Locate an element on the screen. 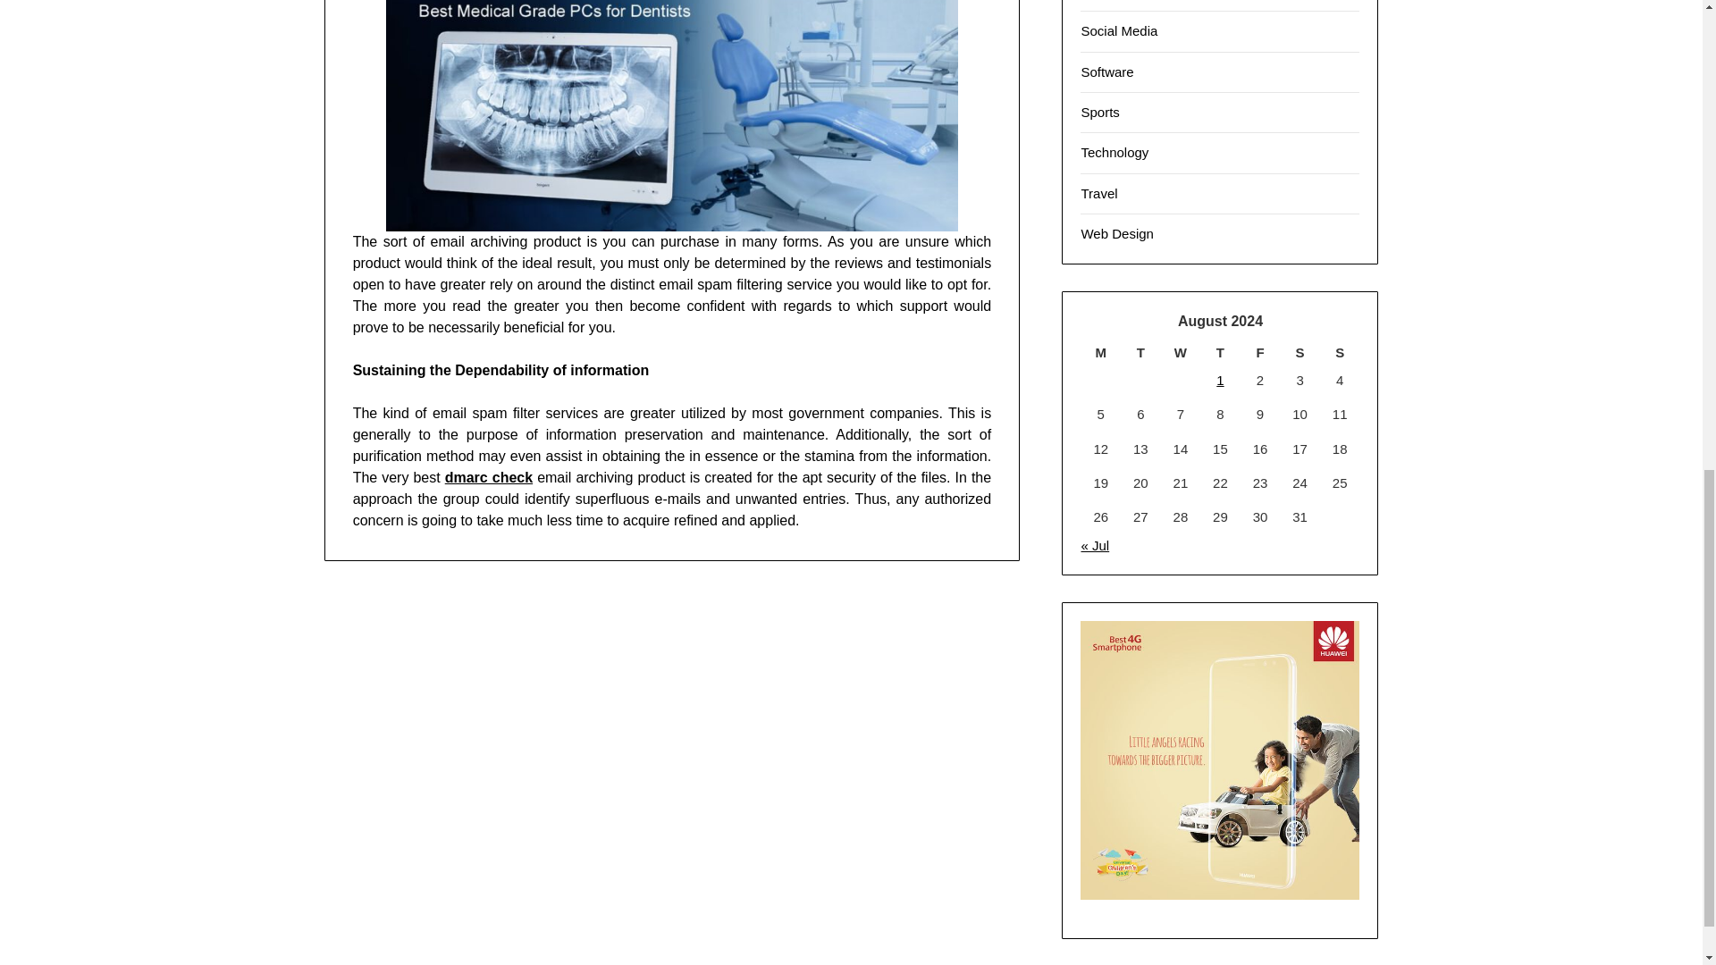 This screenshot has width=1716, height=965. Saturday is located at coordinates (1300, 352).